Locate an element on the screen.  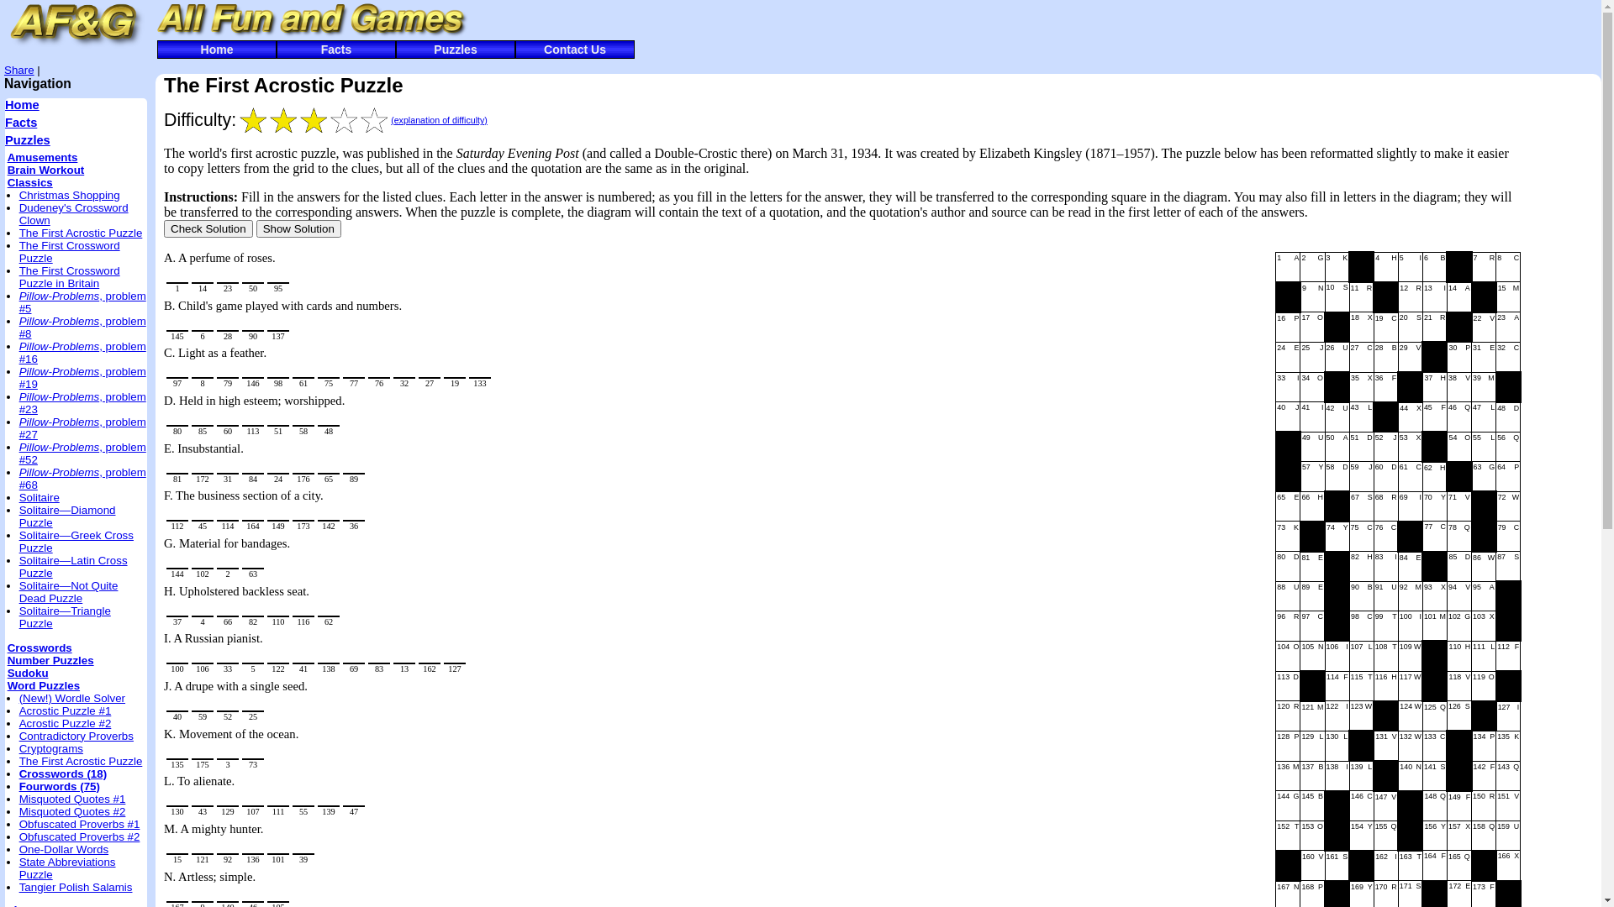
All Fun and Games is located at coordinates (309, 20).